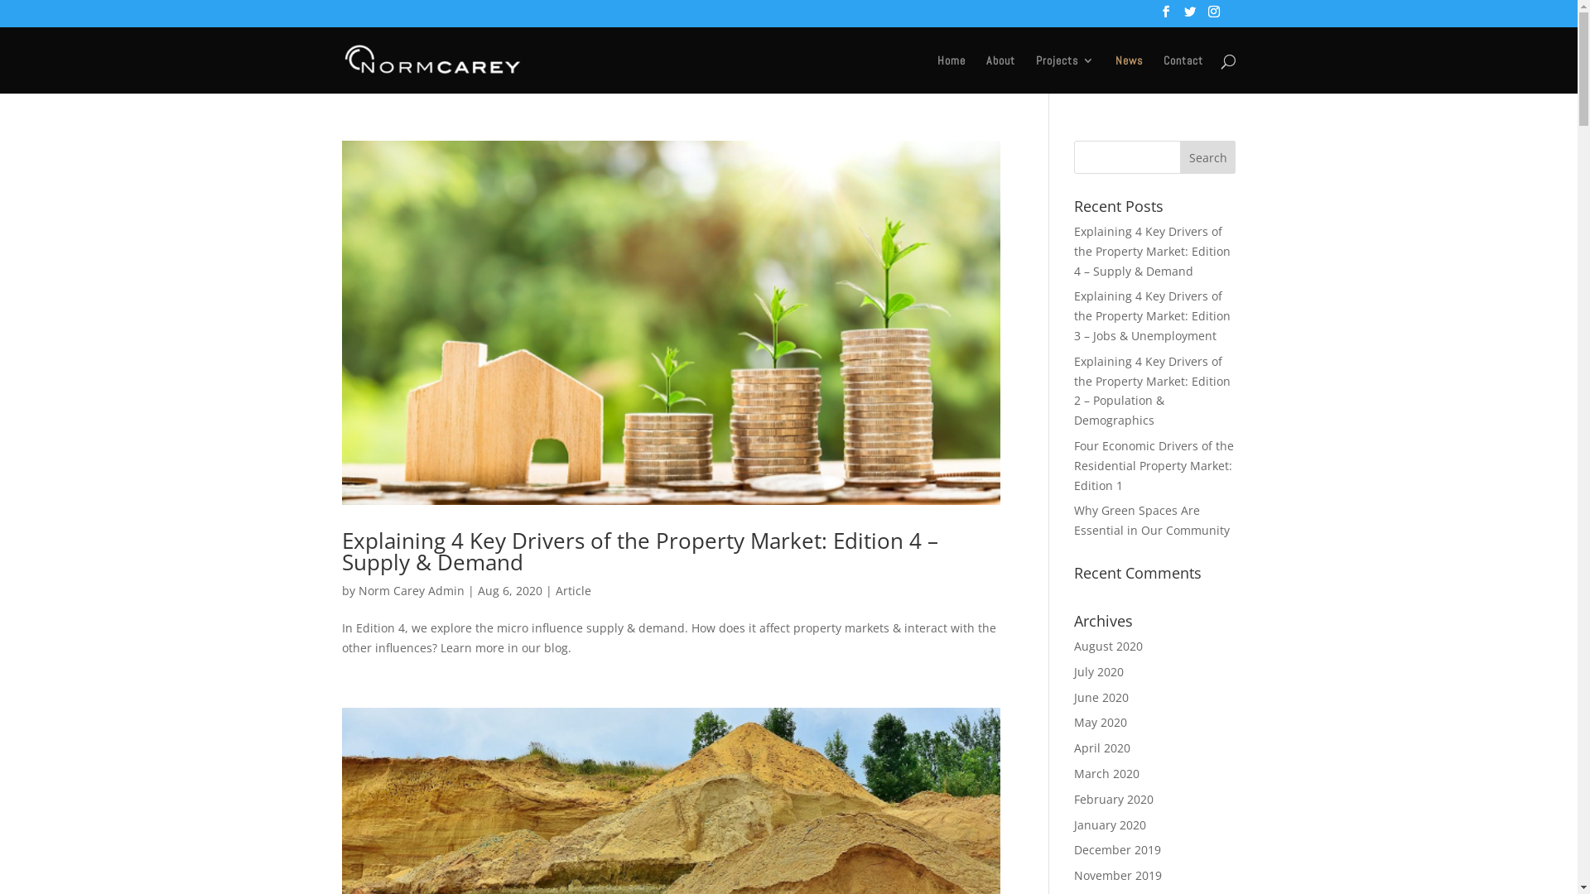 The height and width of the screenshot is (894, 1590). I want to click on About, so click(1000, 74).